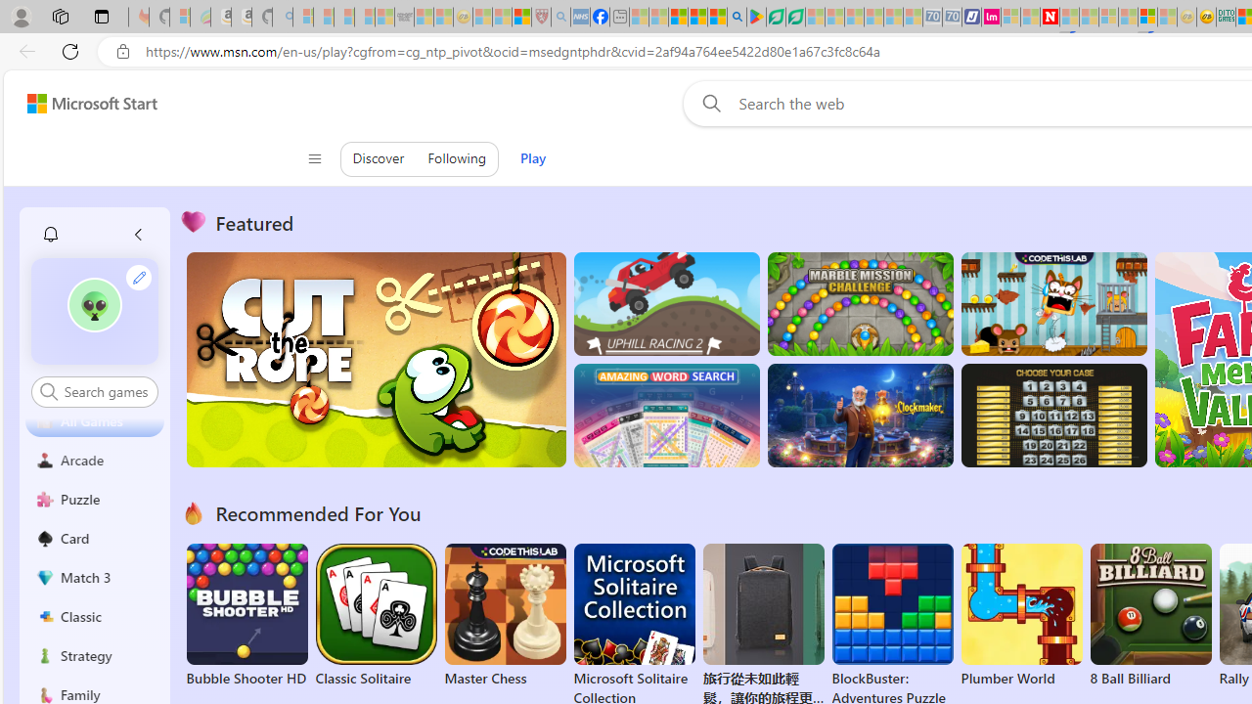 The image size is (1252, 704). I want to click on Squicky, so click(1052, 303).